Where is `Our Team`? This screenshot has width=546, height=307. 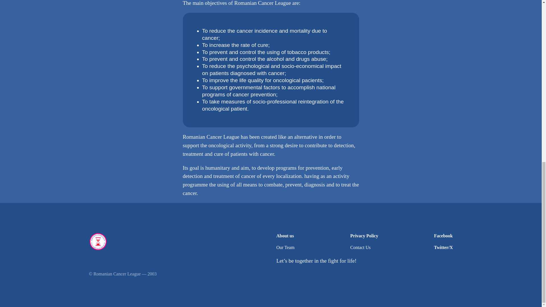
Our Team is located at coordinates (286, 248).